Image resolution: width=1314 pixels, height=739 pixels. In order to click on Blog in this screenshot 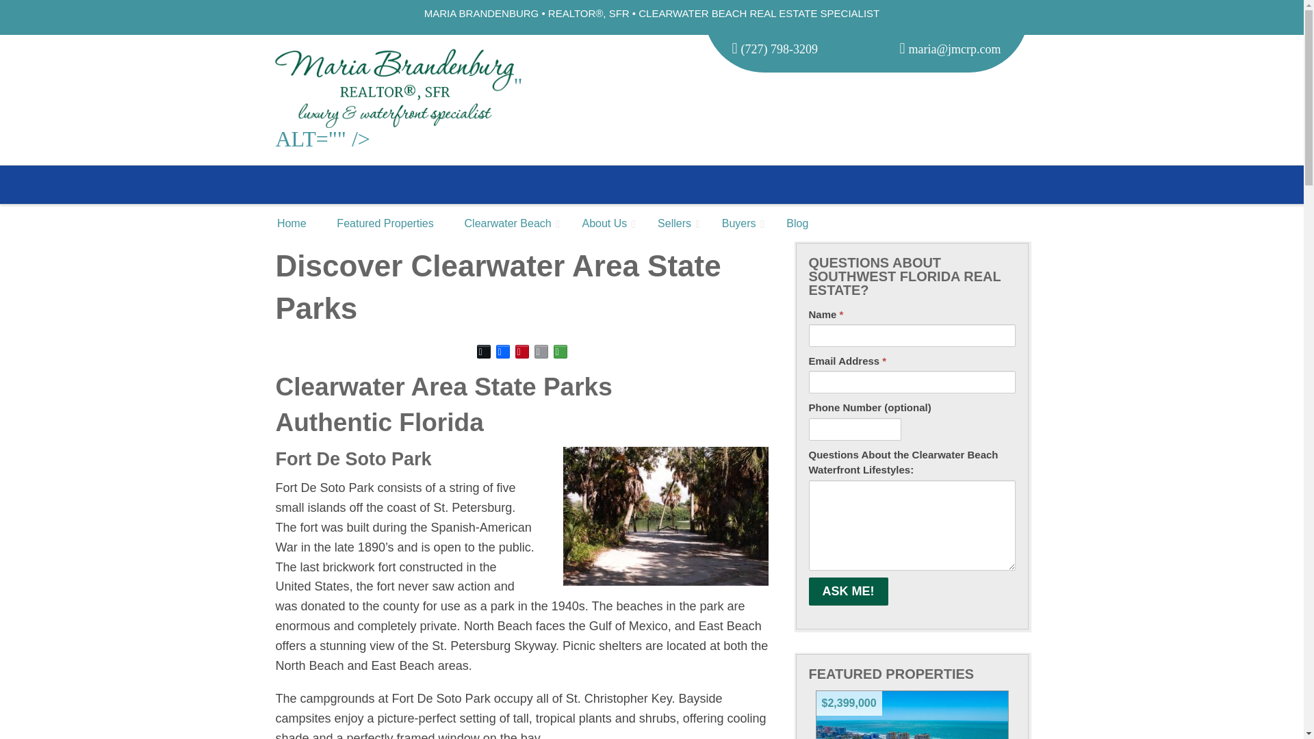, I will do `click(797, 223)`.